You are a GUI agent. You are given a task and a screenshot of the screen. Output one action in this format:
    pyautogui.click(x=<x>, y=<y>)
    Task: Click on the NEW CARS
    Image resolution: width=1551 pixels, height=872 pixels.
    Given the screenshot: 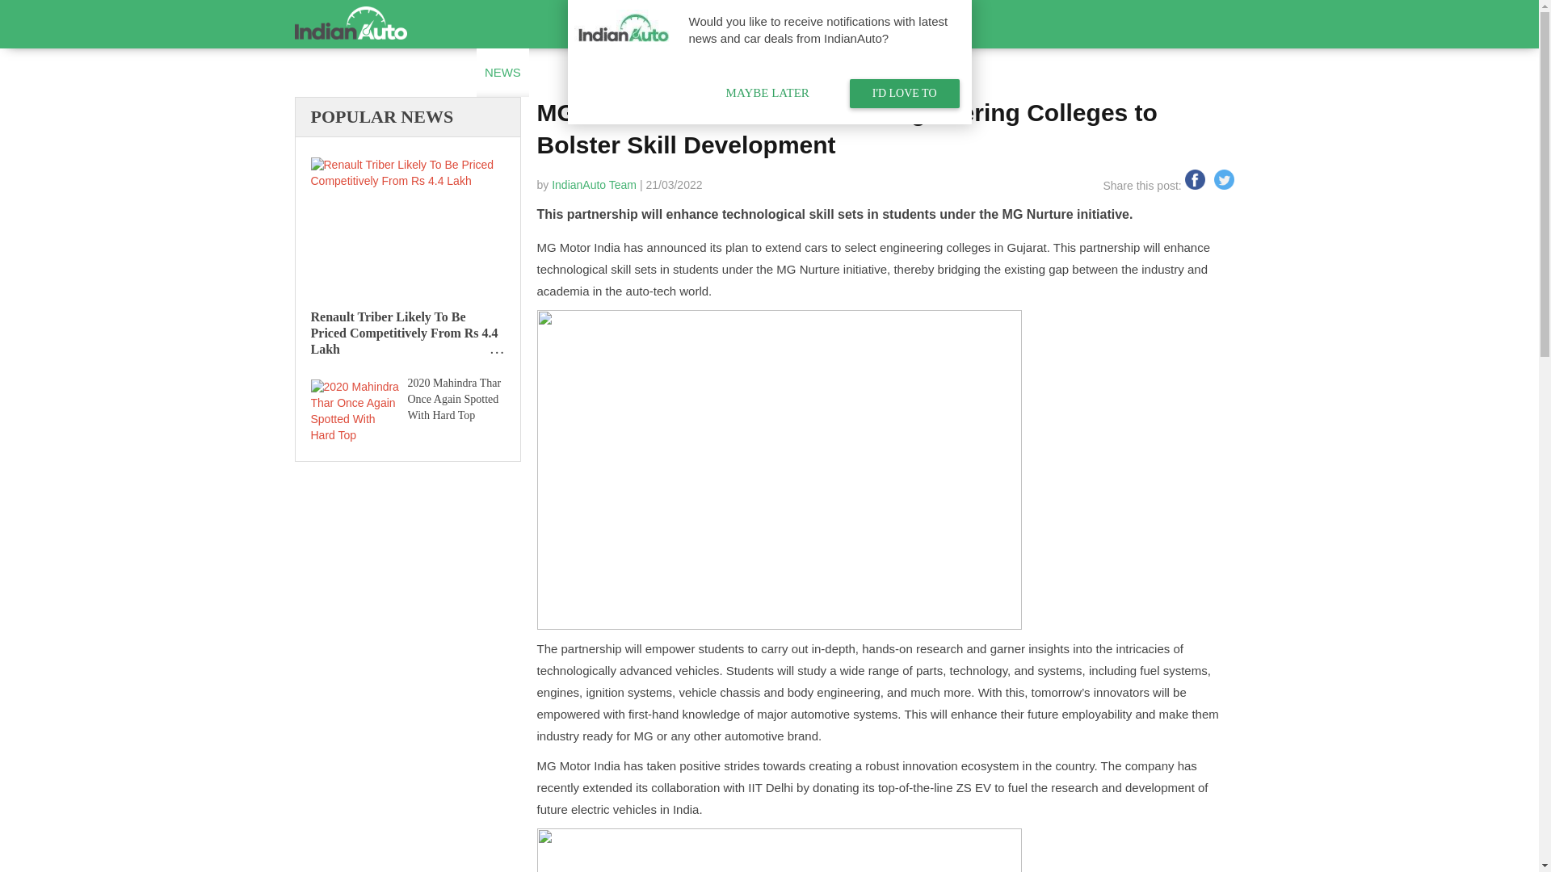 What is the action you would take?
    pyautogui.click(x=435, y=73)
    